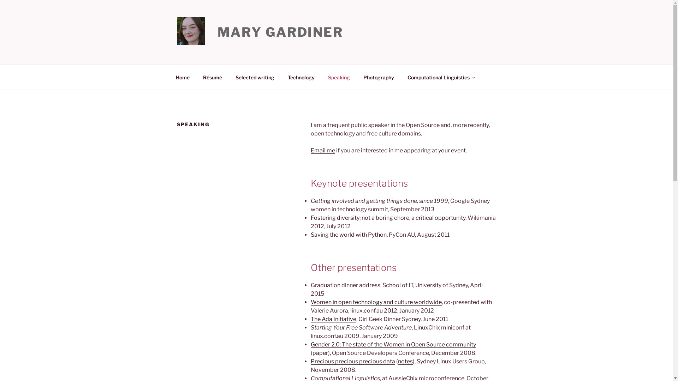 The image size is (678, 381). What do you see at coordinates (320, 353) in the screenshot?
I see `paper` at bounding box center [320, 353].